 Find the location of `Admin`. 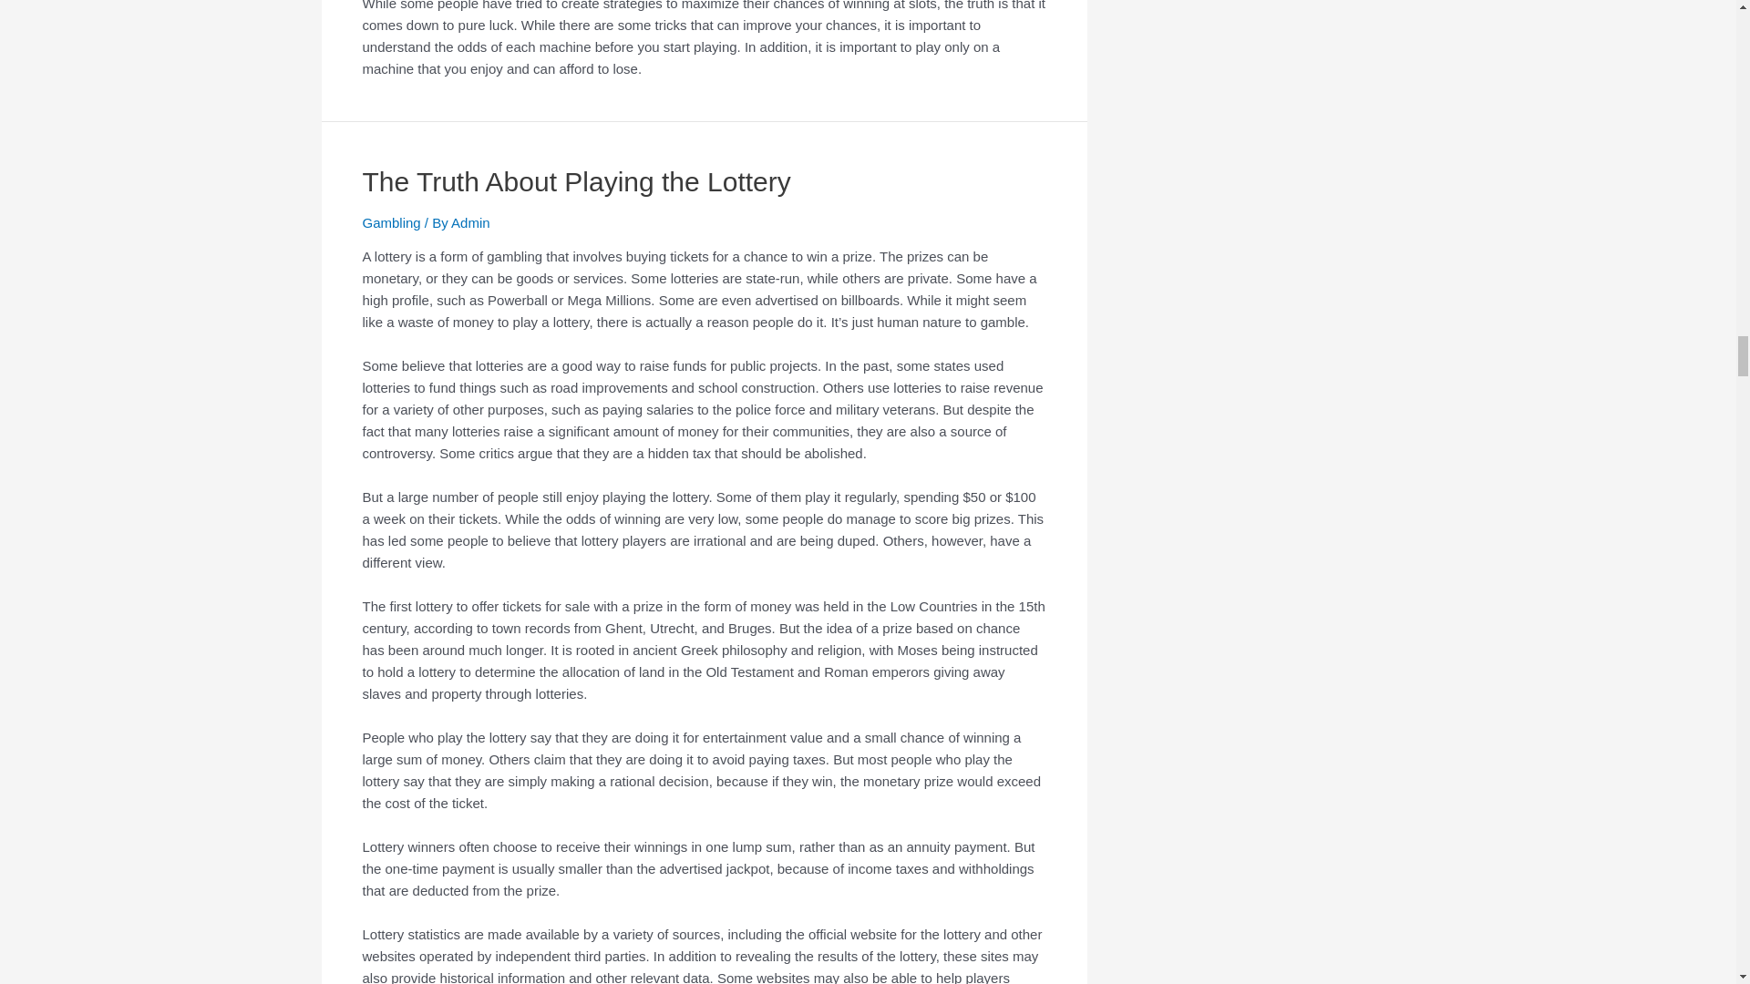

Admin is located at coordinates (470, 222).